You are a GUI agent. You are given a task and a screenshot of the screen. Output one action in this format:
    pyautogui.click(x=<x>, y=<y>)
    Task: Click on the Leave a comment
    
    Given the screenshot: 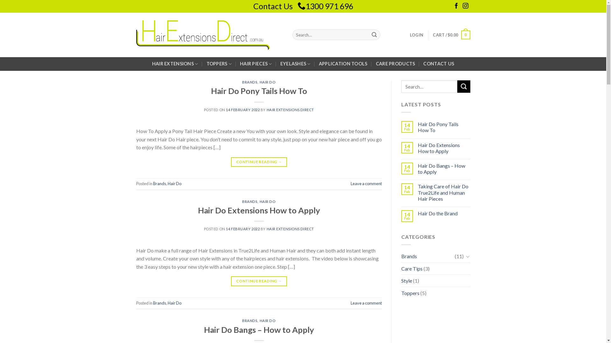 What is the action you would take?
    pyautogui.click(x=366, y=184)
    